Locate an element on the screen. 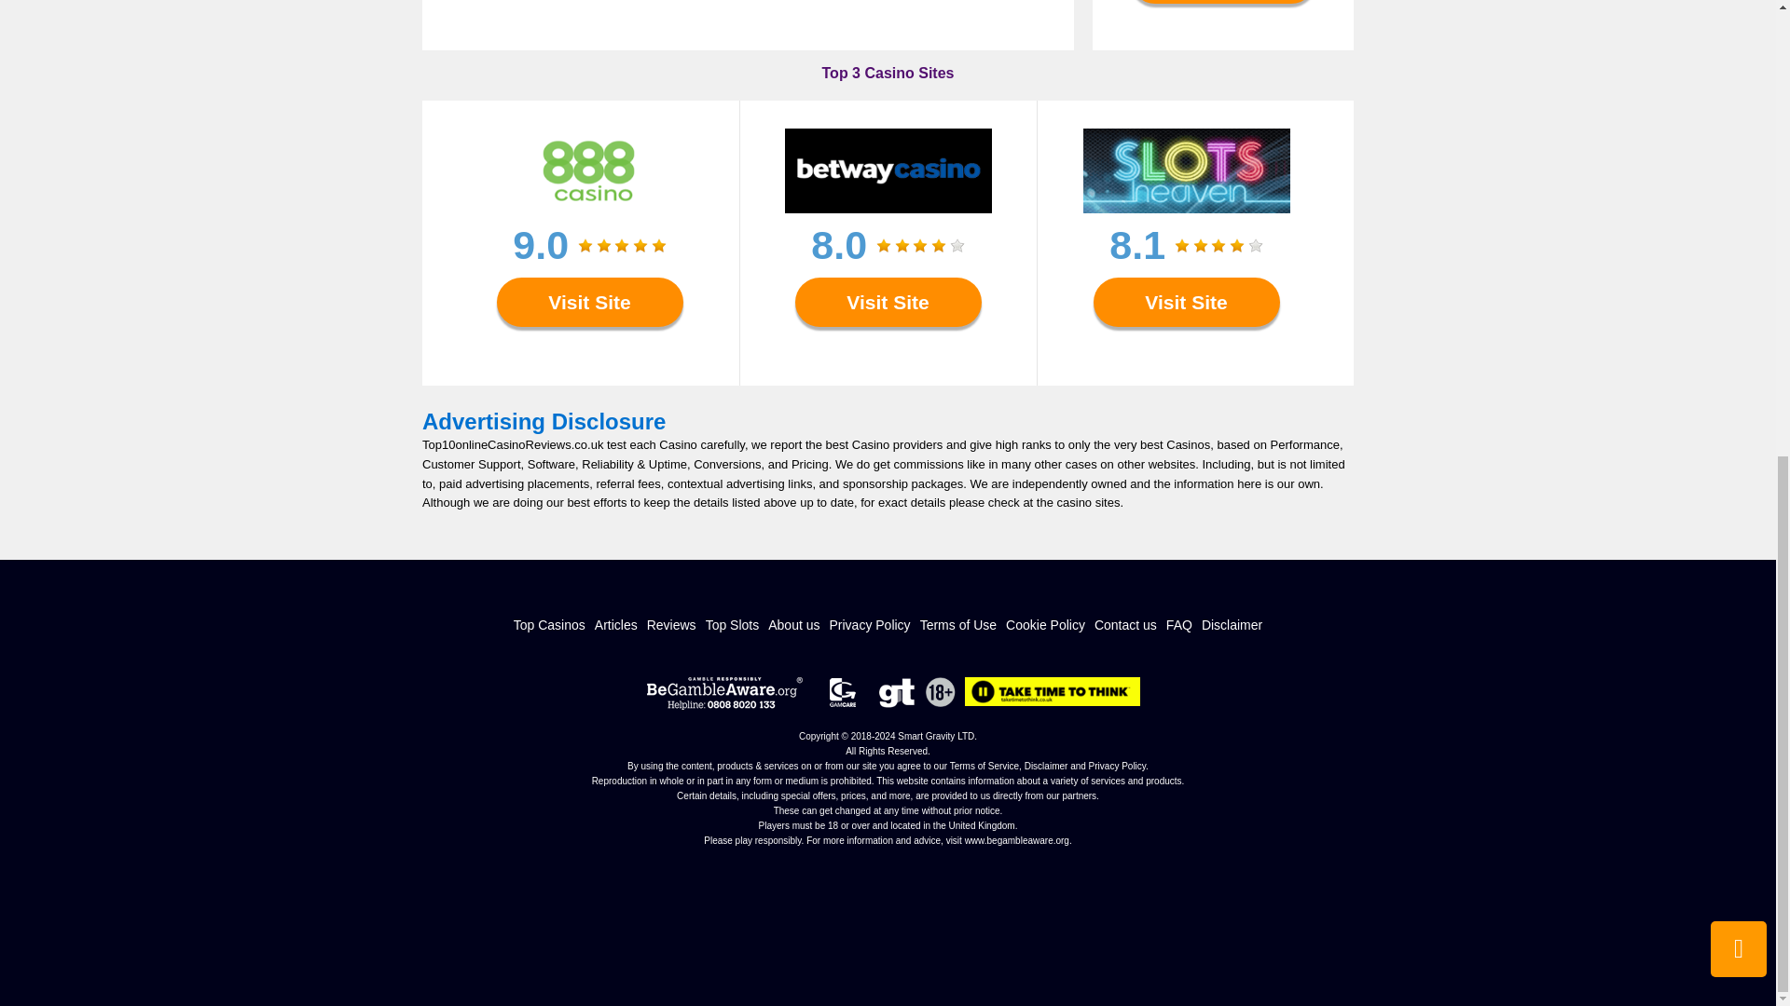 The height and width of the screenshot is (1006, 1790). Terms of Use is located at coordinates (958, 625).